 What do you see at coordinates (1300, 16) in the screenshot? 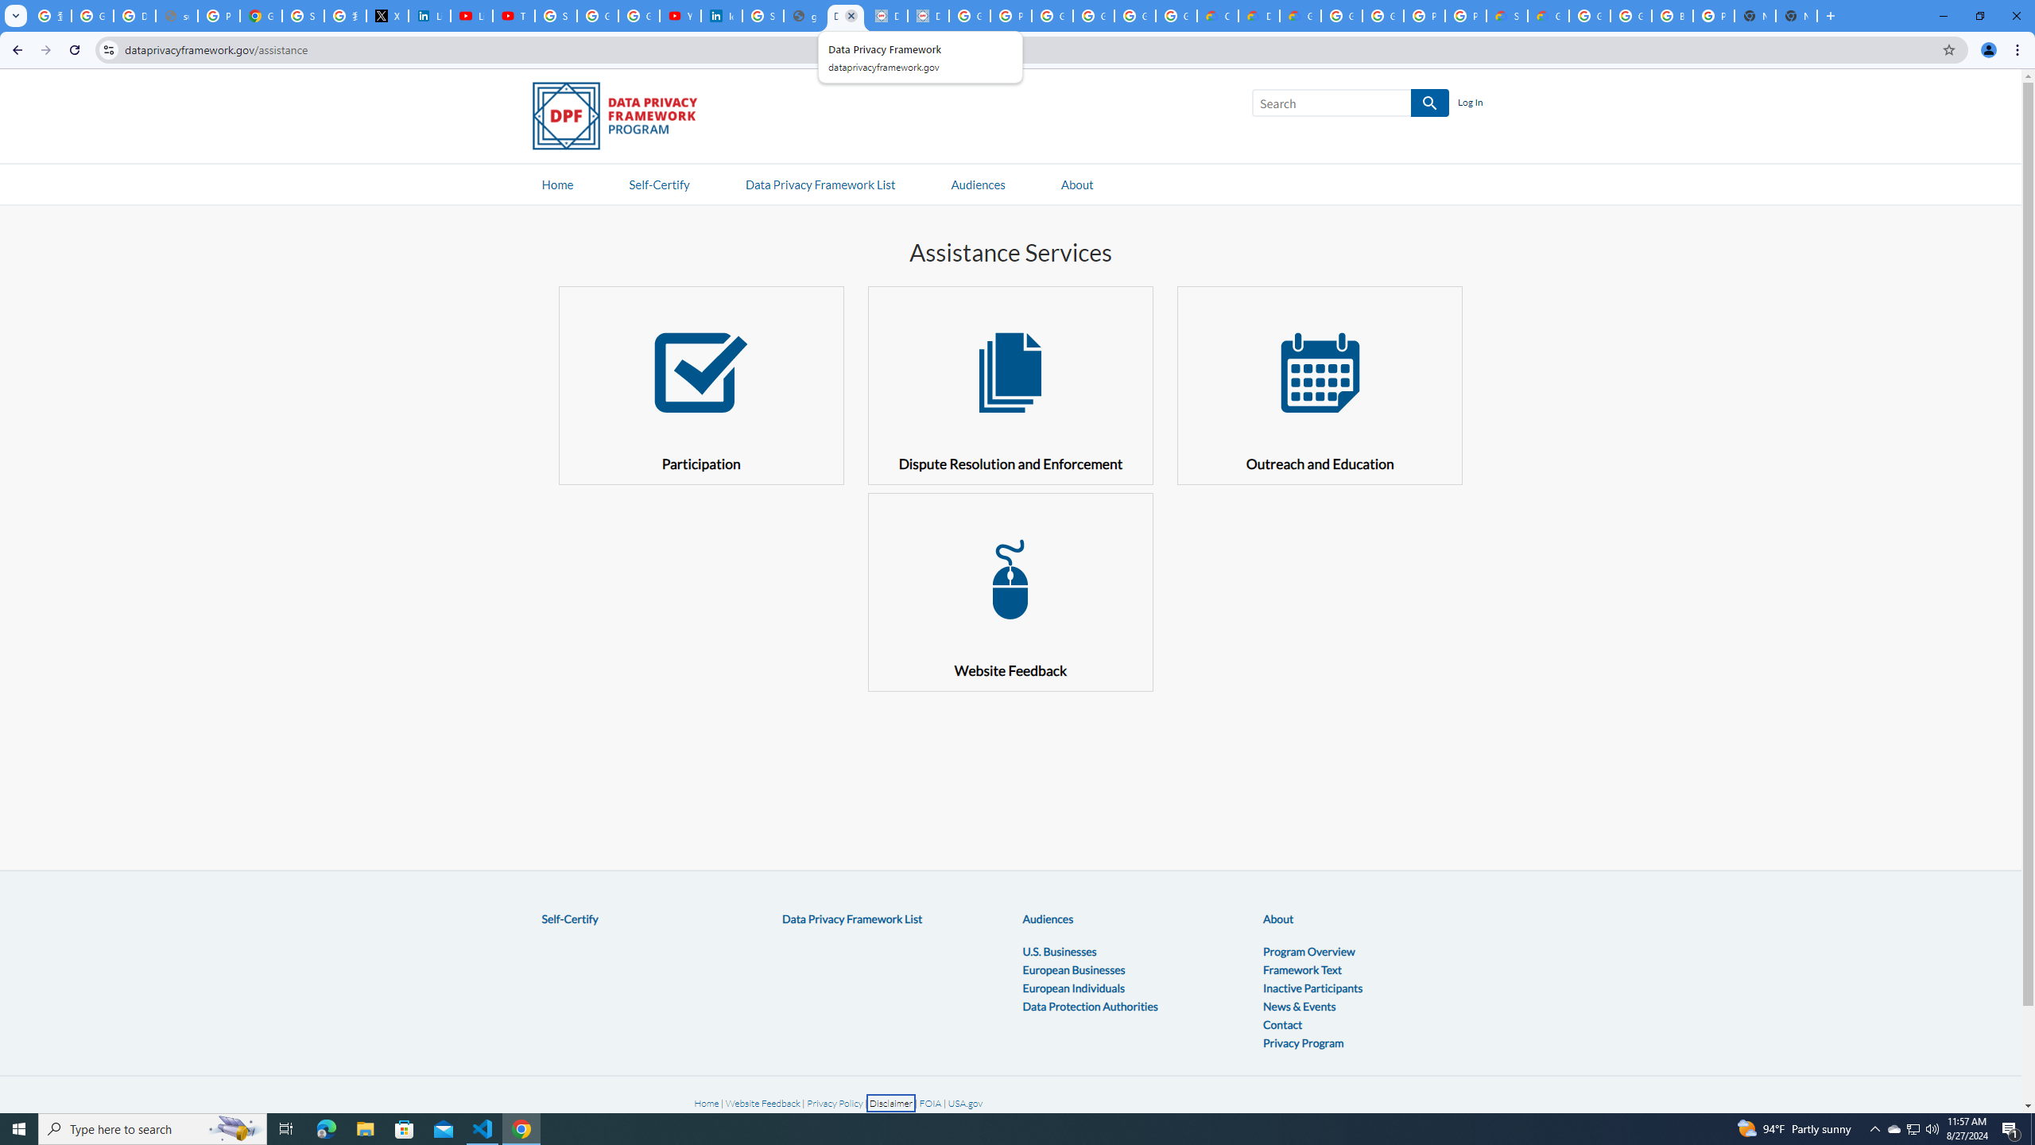
I see `Gemini for Business and Developers | Google Cloud` at bounding box center [1300, 16].